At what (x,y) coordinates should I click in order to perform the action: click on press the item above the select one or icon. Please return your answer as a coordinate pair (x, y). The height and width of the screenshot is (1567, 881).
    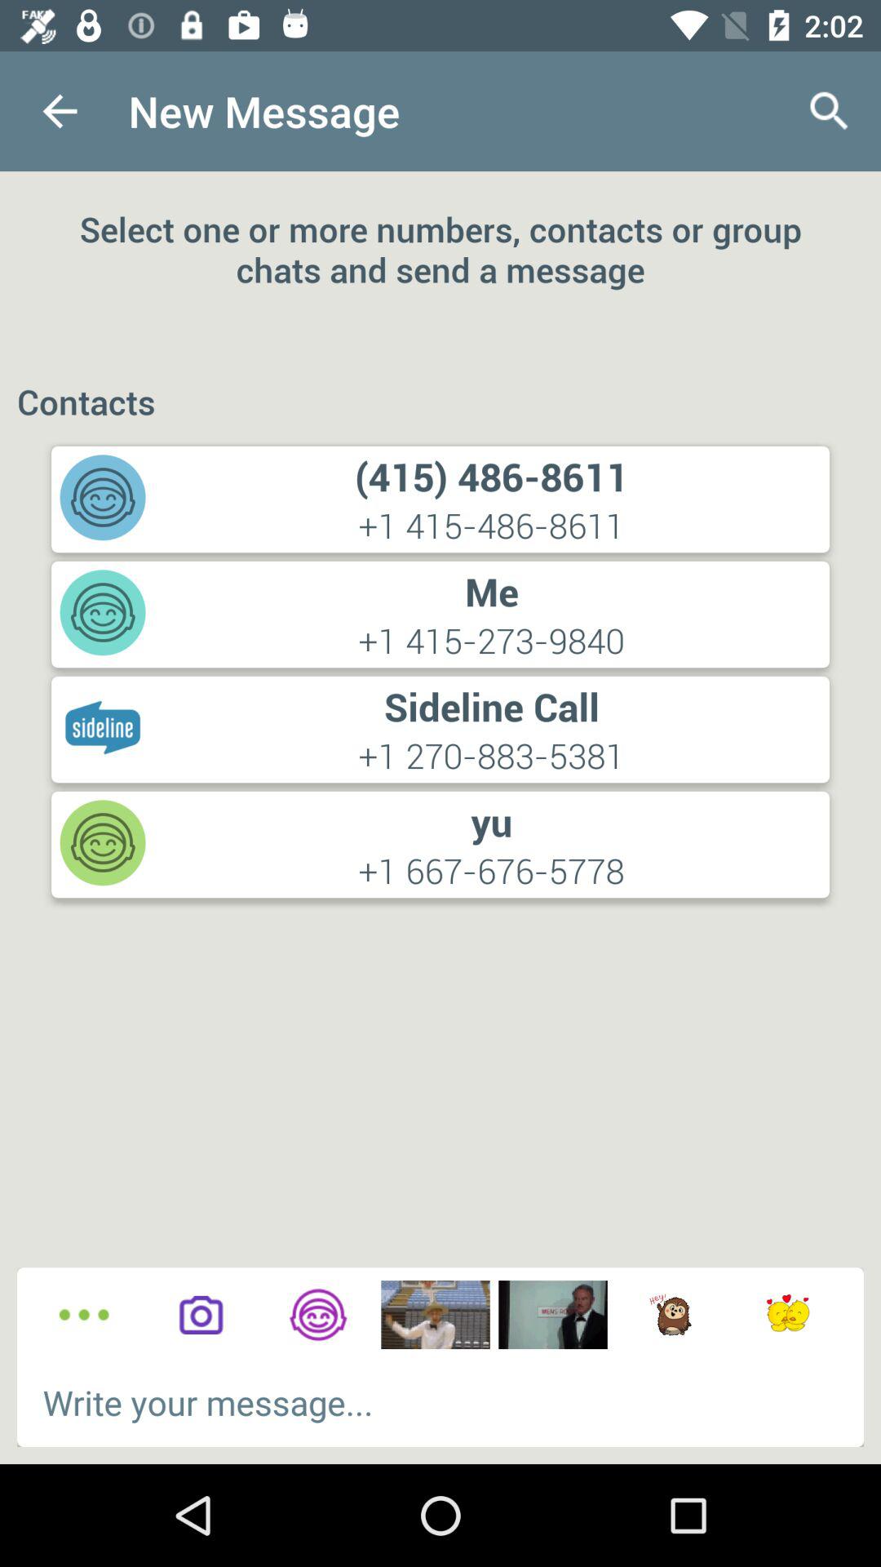
    Looking at the image, I should click on (60, 111).